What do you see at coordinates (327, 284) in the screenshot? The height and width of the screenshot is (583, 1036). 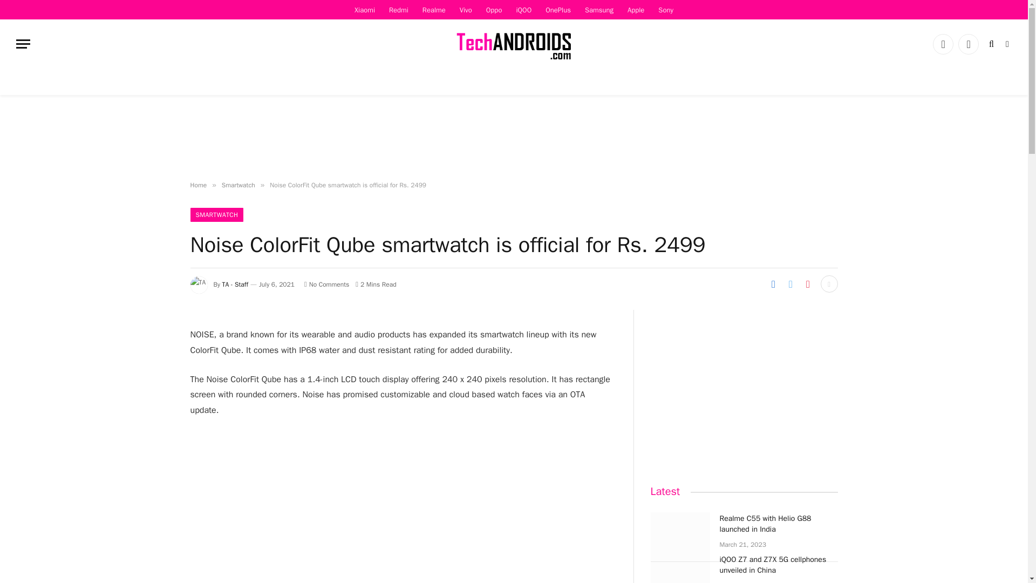 I see `No Comments` at bounding box center [327, 284].